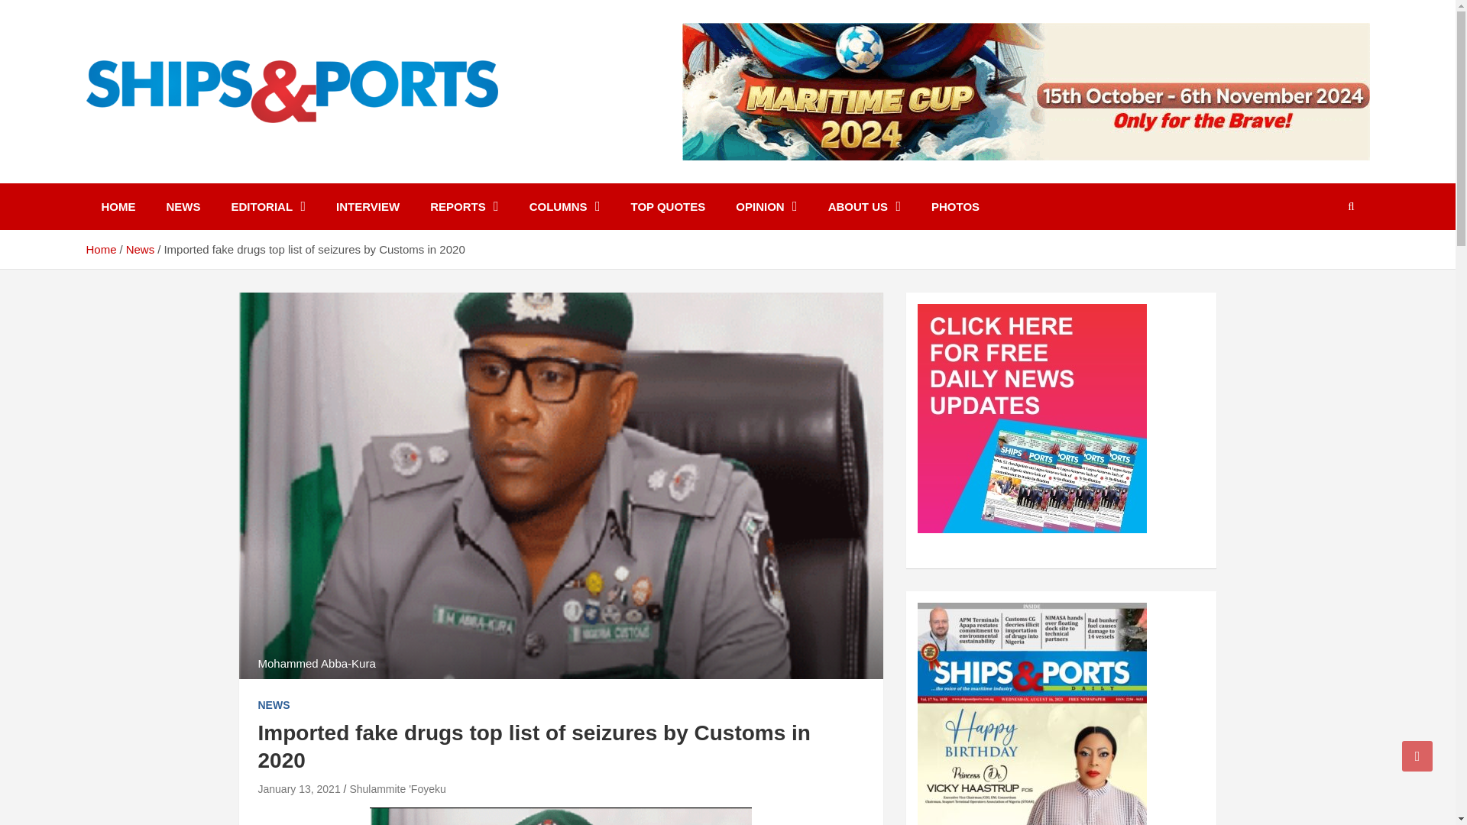  What do you see at coordinates (465, 206) in the screenshot?
I see `REPORTS` at bounding box center [465, 206].